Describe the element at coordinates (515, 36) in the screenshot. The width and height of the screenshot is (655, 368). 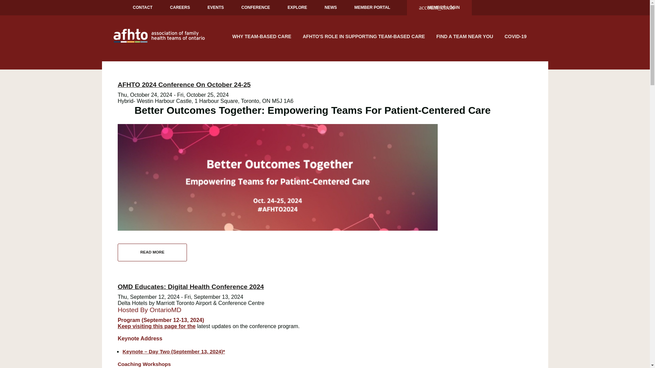
I see `COVID-19` at that location.